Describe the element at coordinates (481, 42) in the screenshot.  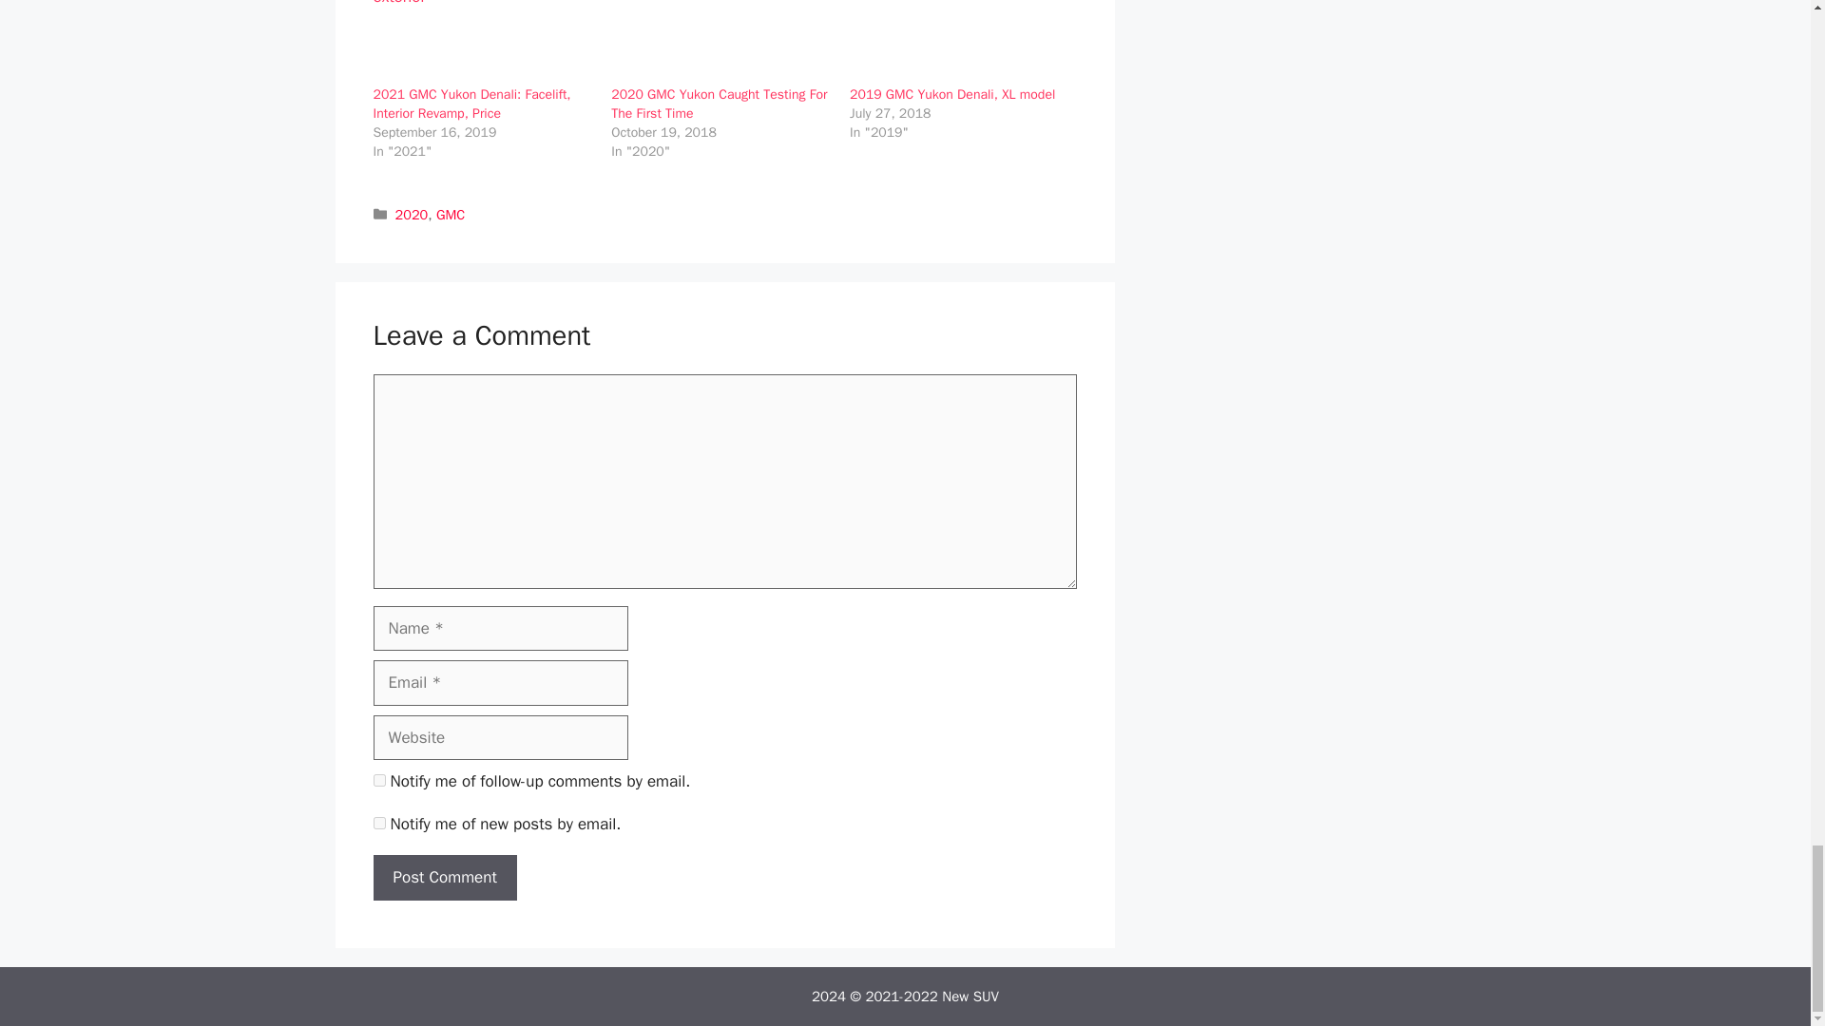
I see `2021 GMC Yukon Denali: Facelift, Interior Revamp, Price` at that location.